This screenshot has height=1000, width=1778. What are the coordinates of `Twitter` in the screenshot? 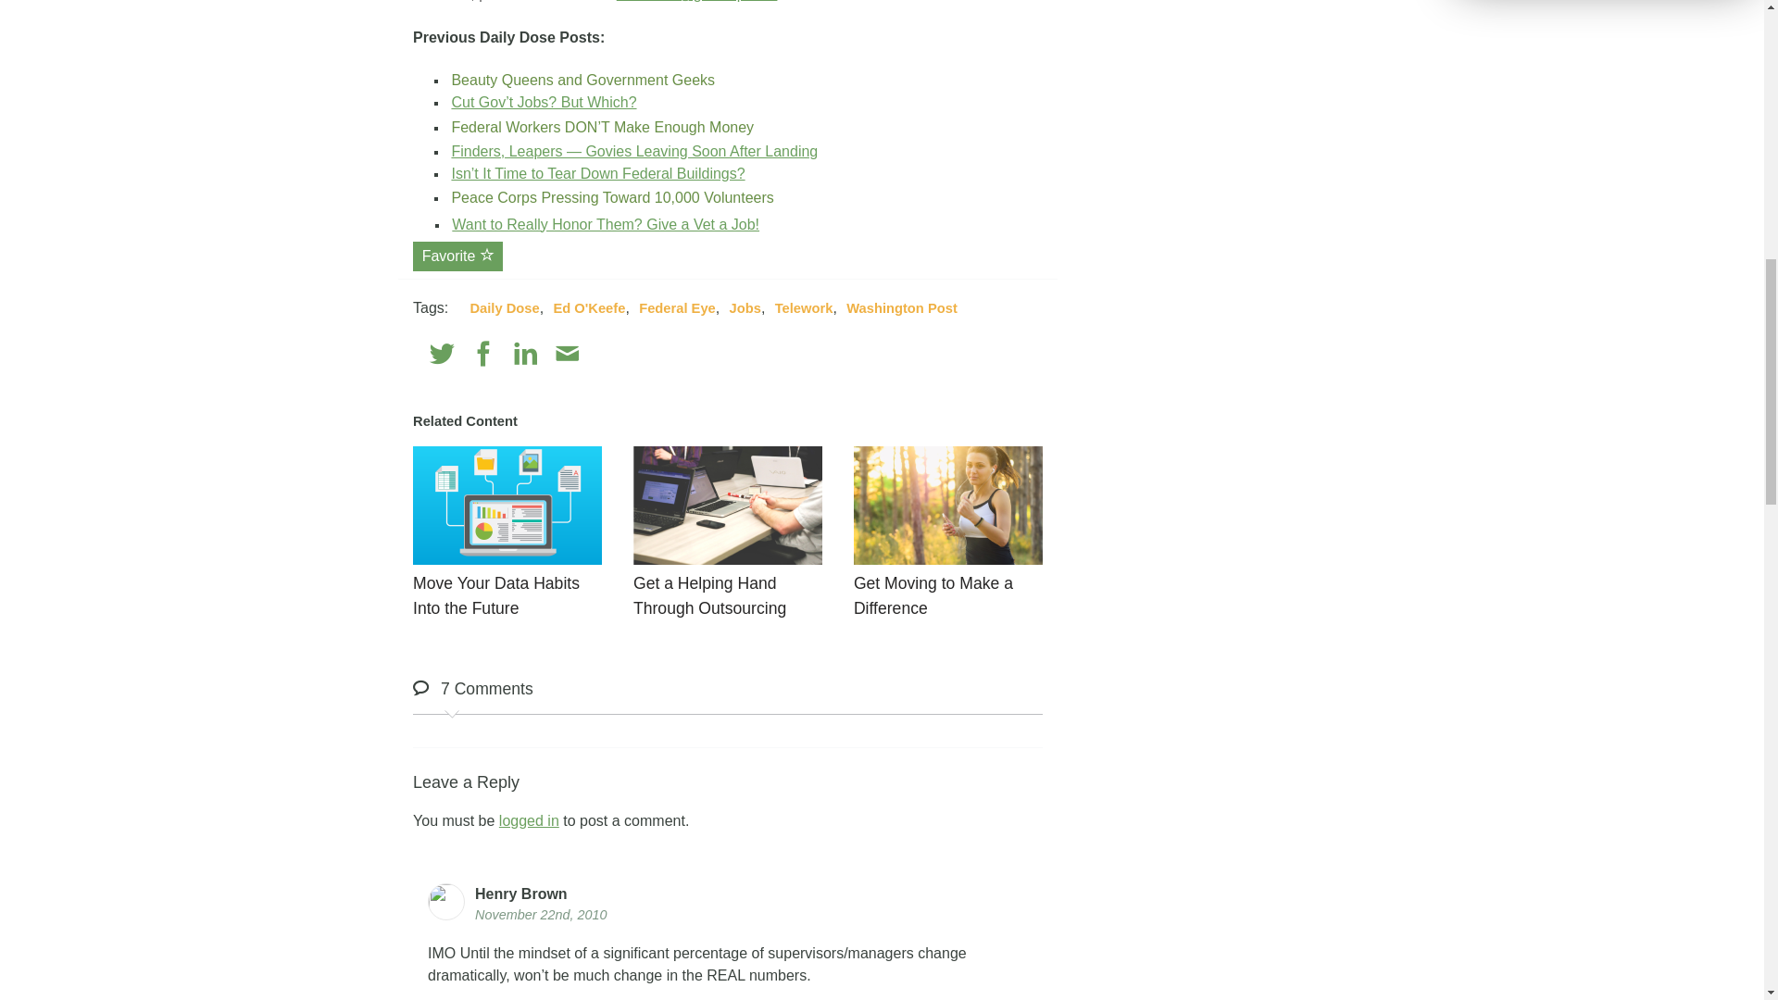 It's located at (443, 354).